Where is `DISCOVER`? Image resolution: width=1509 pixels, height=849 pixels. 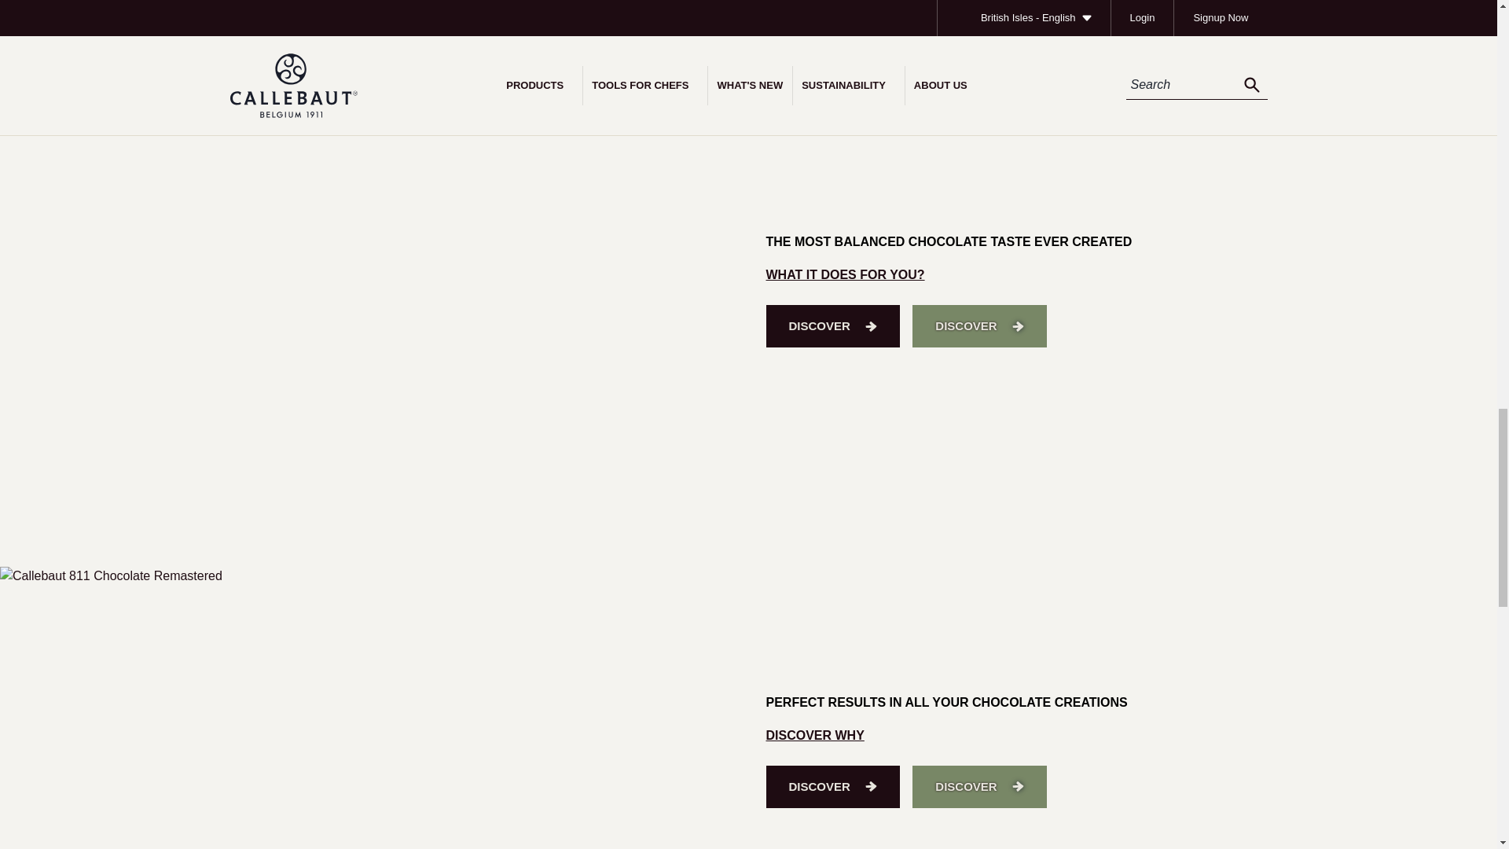 DISCOVER is located at coordinates (979, 325).